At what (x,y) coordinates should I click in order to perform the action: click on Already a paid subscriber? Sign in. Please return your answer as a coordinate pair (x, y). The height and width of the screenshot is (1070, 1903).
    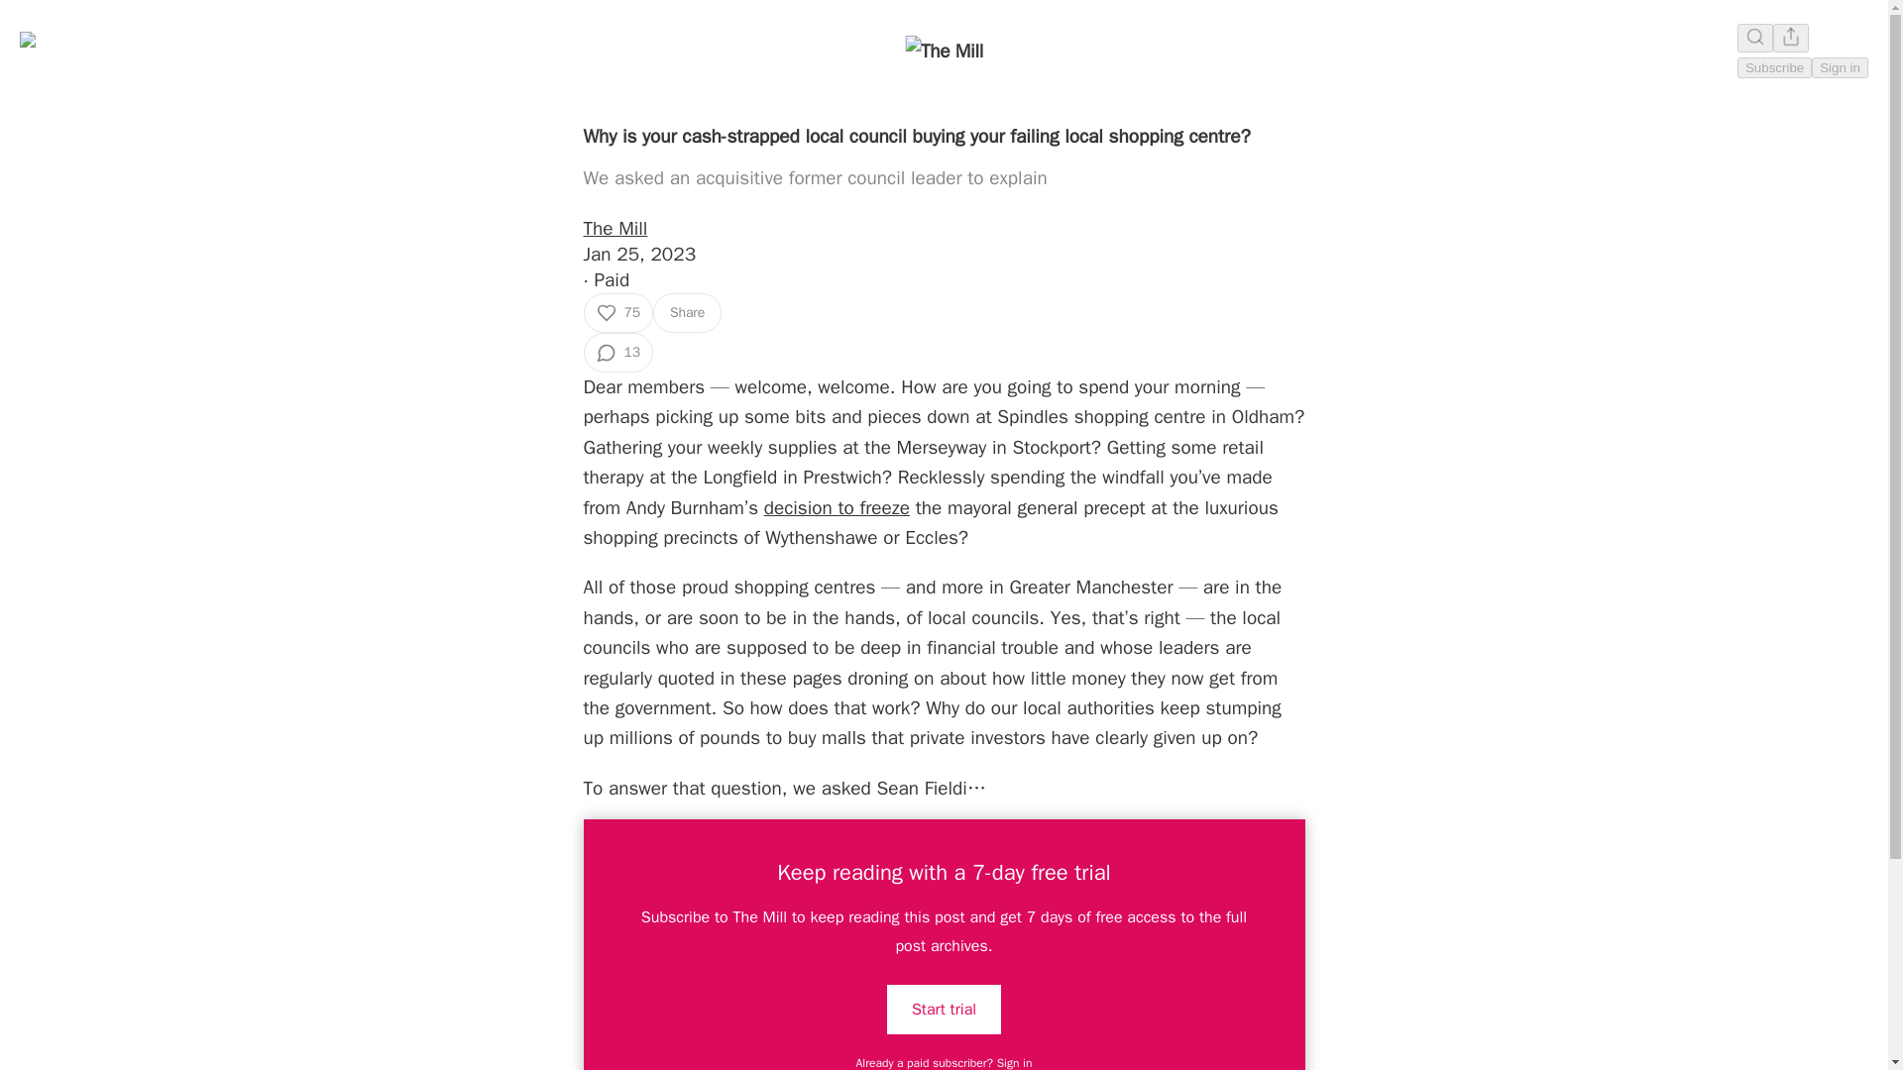
    Looking at the image, I should click on (945, 1062).